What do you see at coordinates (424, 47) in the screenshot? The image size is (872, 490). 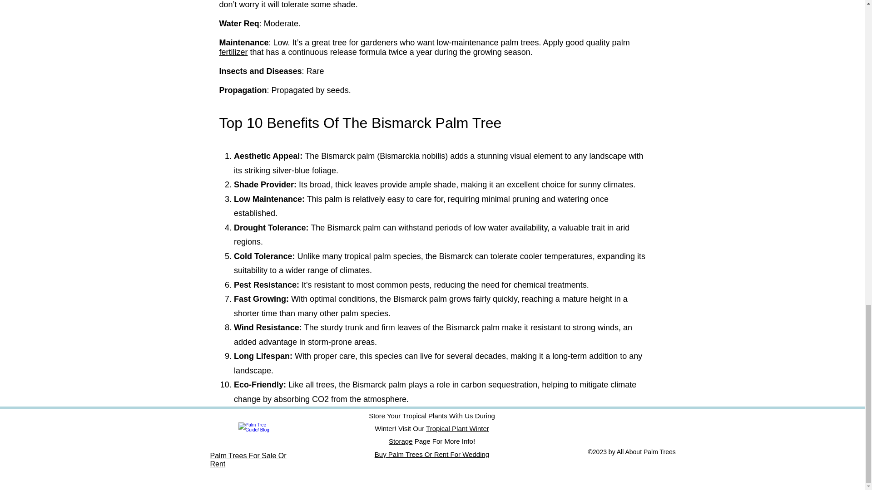 I see `good quality palm fertilizer` at bounding box center [424, 47].